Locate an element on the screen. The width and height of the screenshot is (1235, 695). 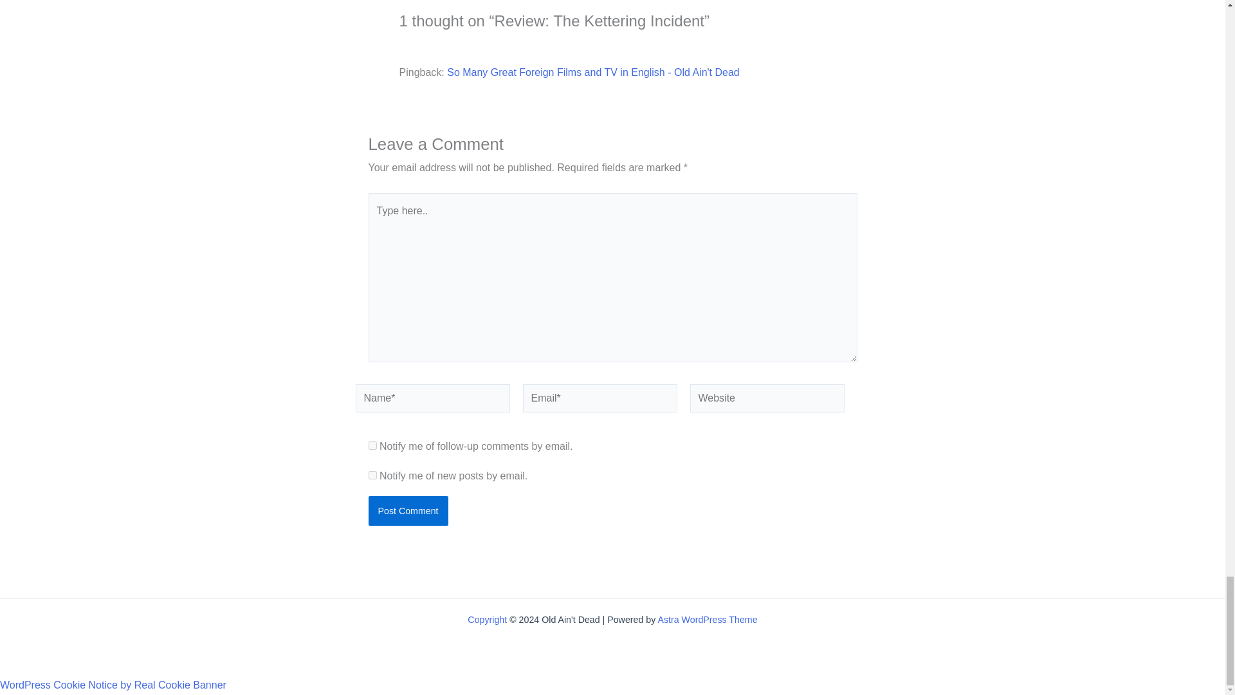
subscribe is located at coordinates (372, 475).